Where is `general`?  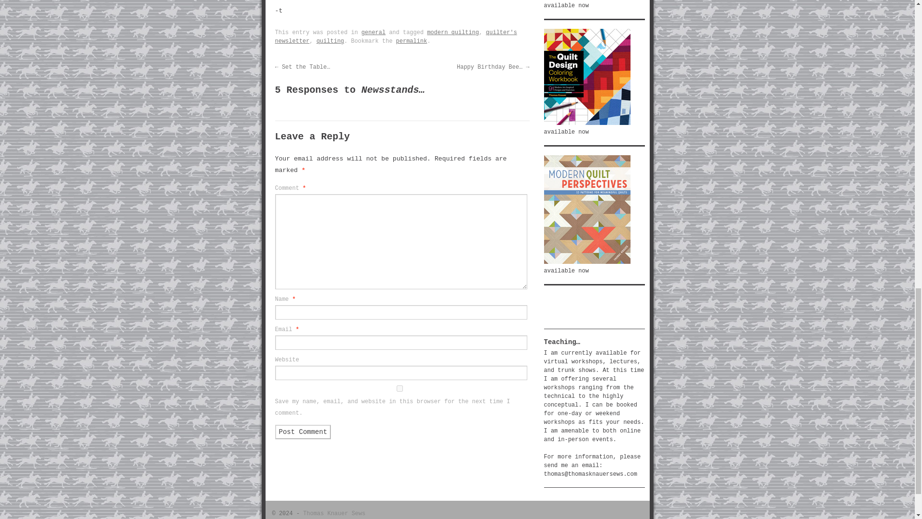 general is located at coordinates (373, 32).